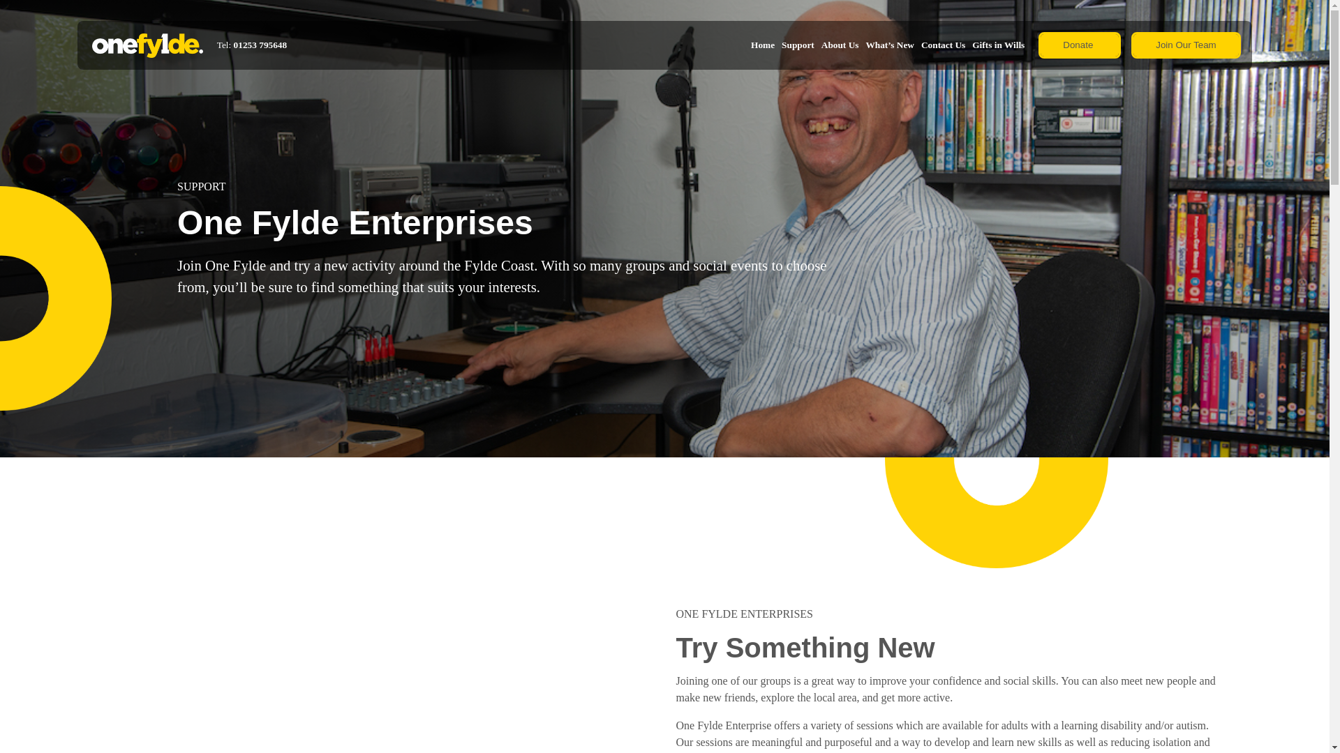  I want to click on Contact Us, so click(943, 45).